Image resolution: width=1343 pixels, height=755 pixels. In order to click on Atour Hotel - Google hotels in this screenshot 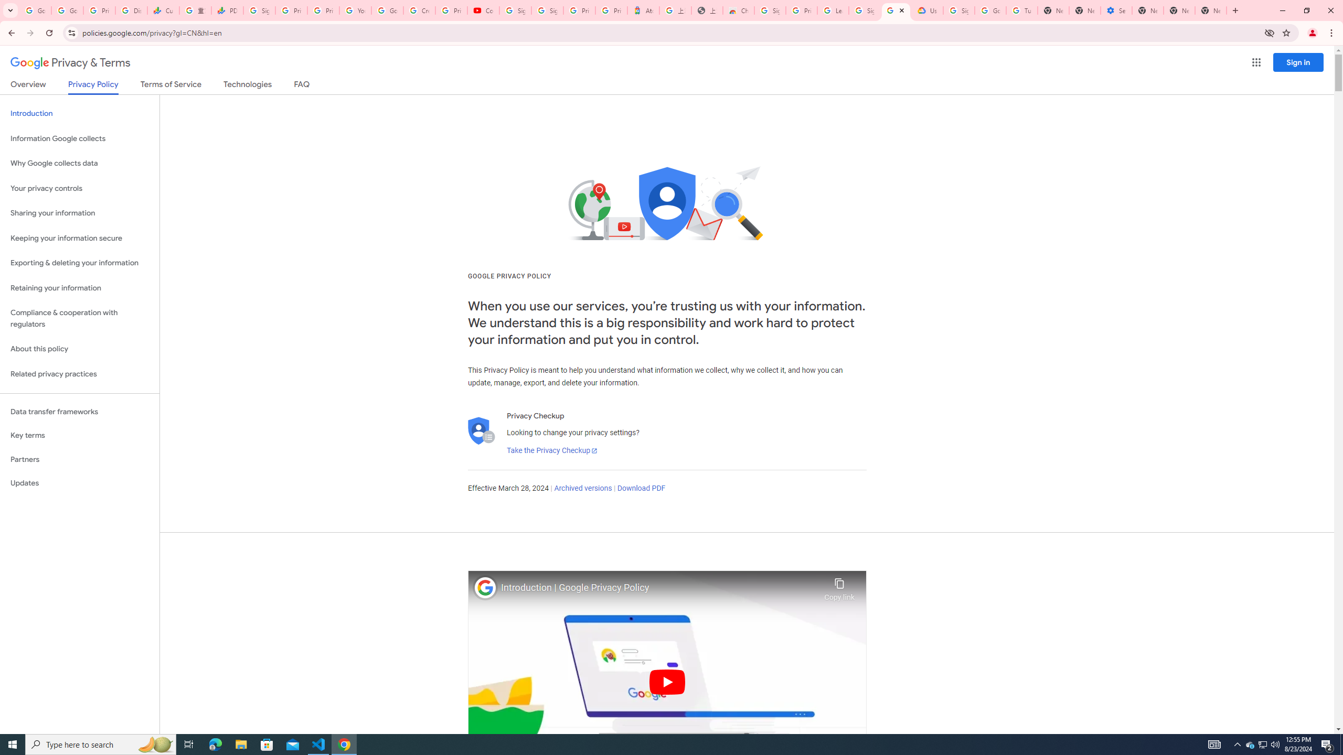, I will do `click(644, 10)`.